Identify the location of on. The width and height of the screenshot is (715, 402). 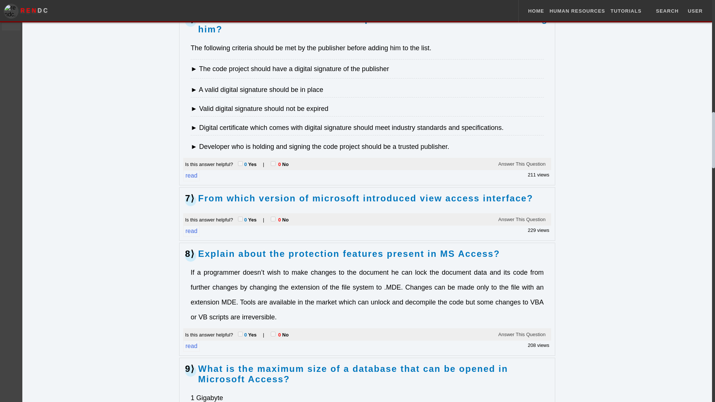
(241, 334).